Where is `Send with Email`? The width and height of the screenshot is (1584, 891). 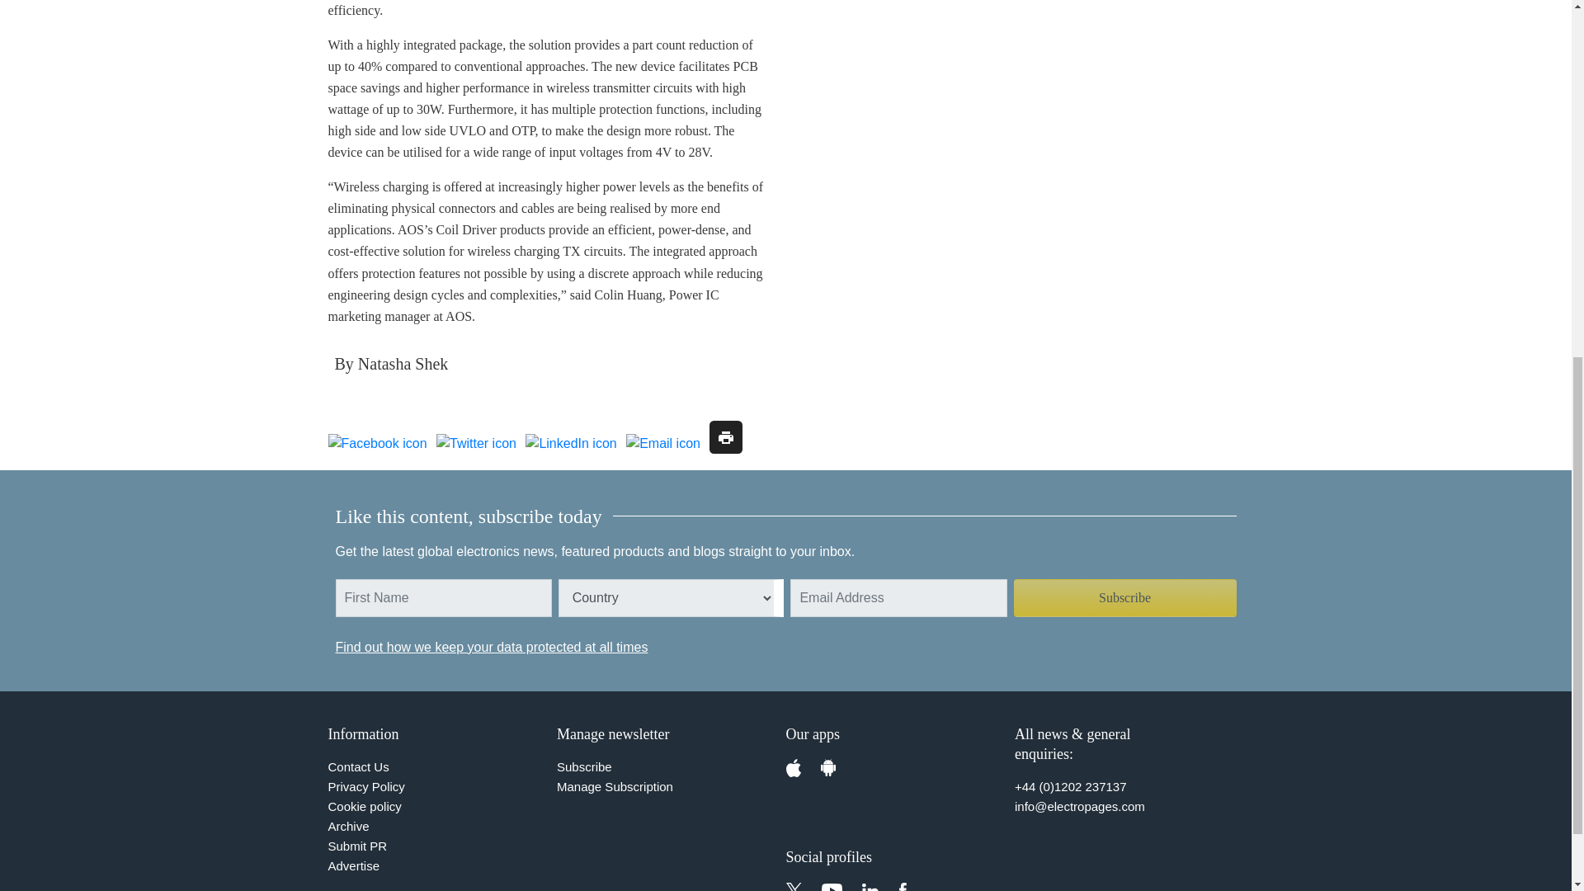 Send with Email is located at coordinates (662, 443).